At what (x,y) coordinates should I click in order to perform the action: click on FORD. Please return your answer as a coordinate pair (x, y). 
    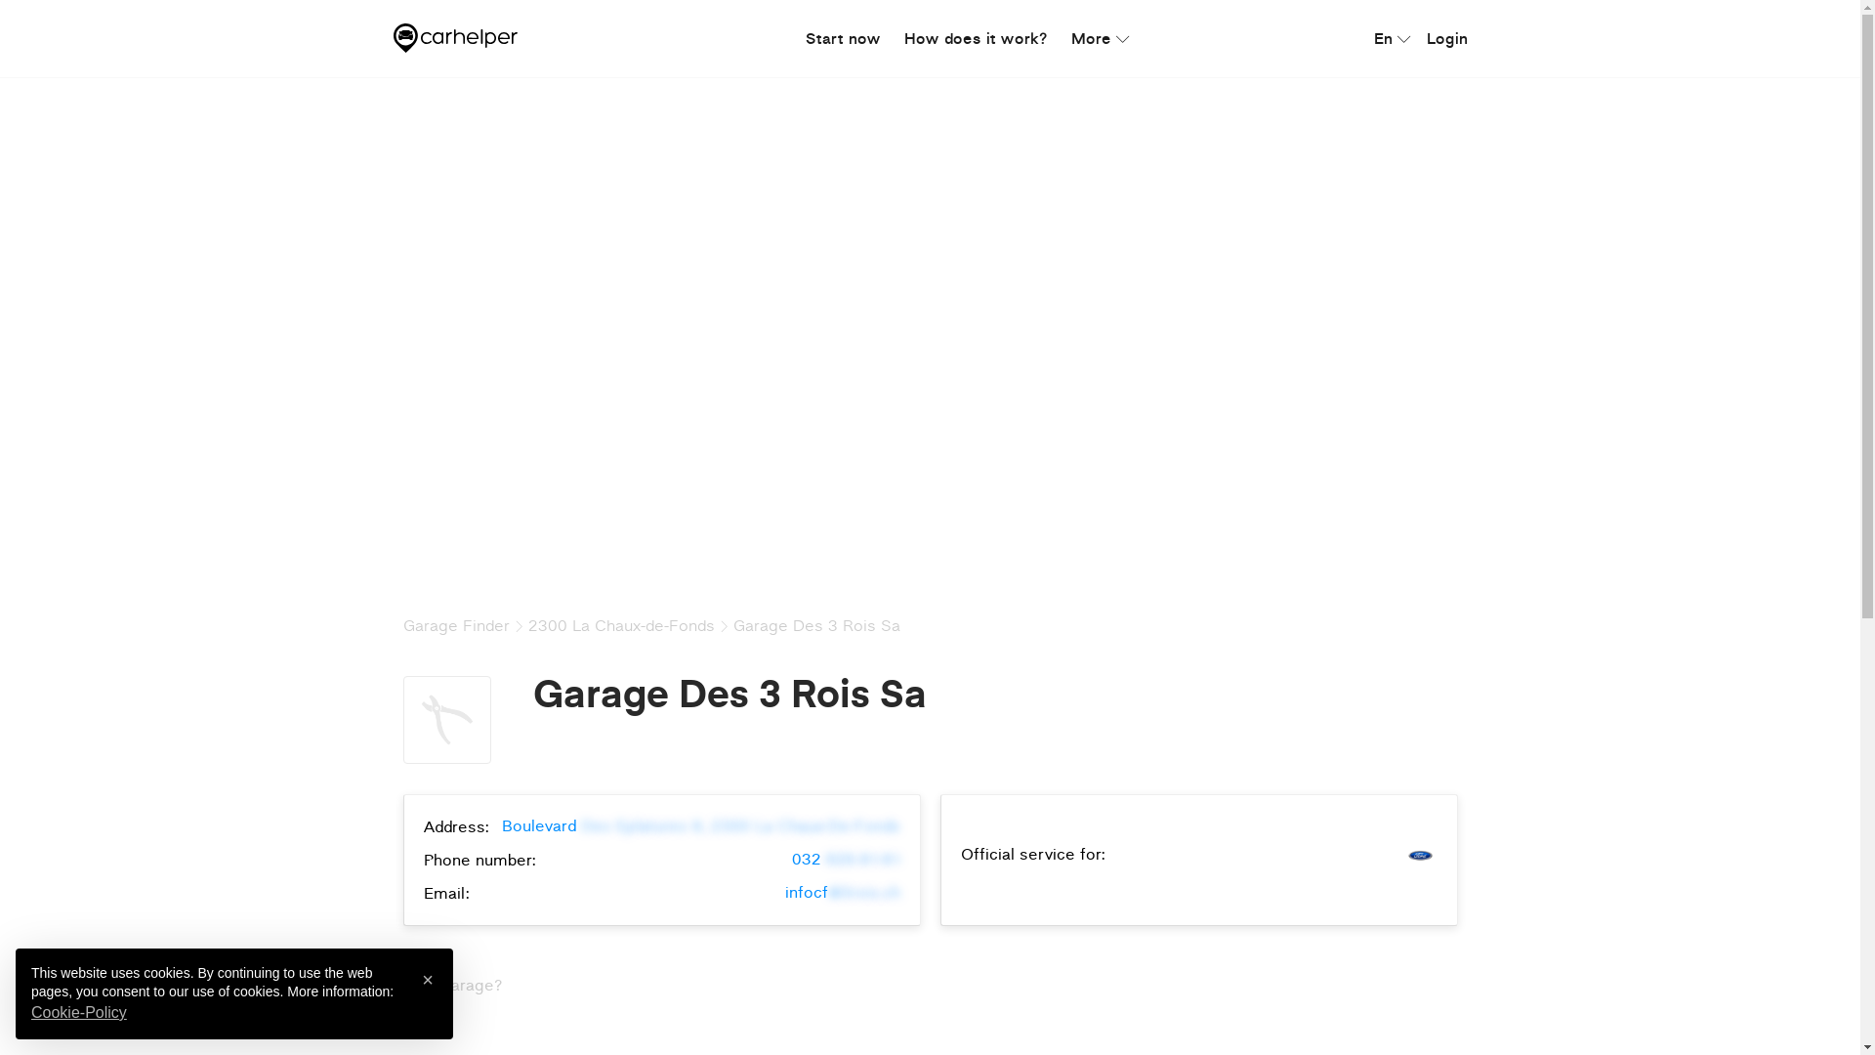
    Looking at the image, I should click on (1420, 856).